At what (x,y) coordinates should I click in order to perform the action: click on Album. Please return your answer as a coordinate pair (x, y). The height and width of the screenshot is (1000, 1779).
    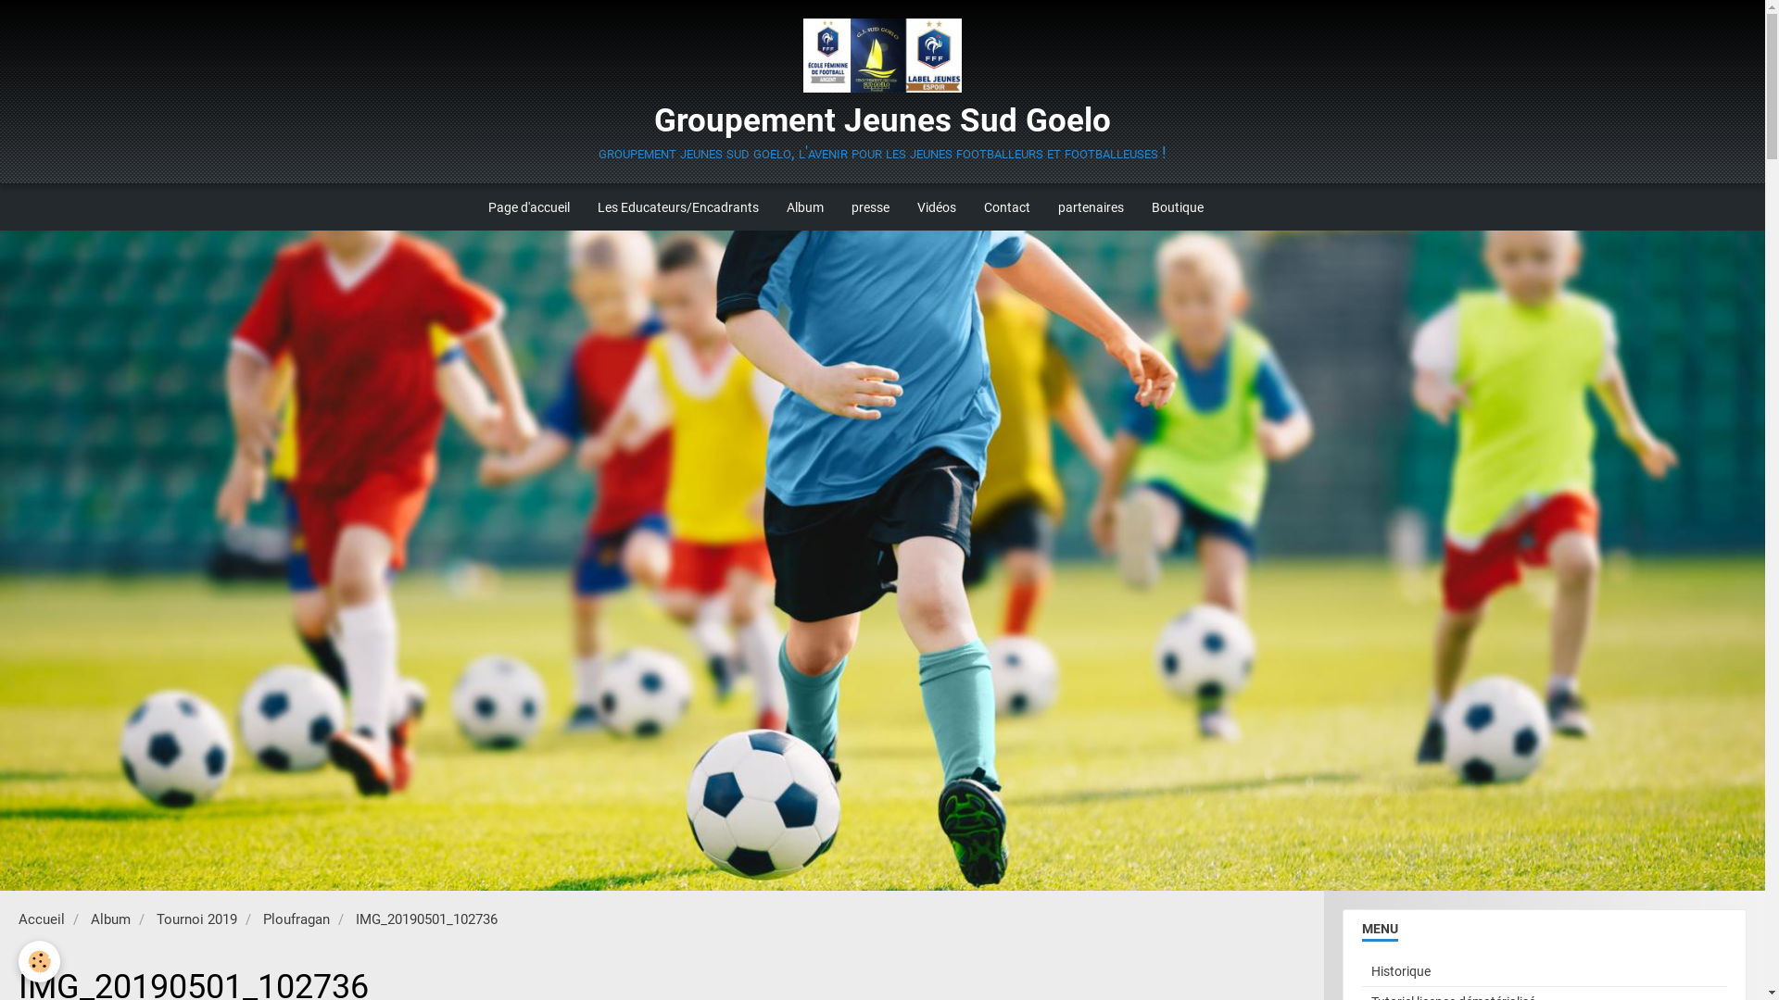
    Looking at the image, I should click on (805, 207).